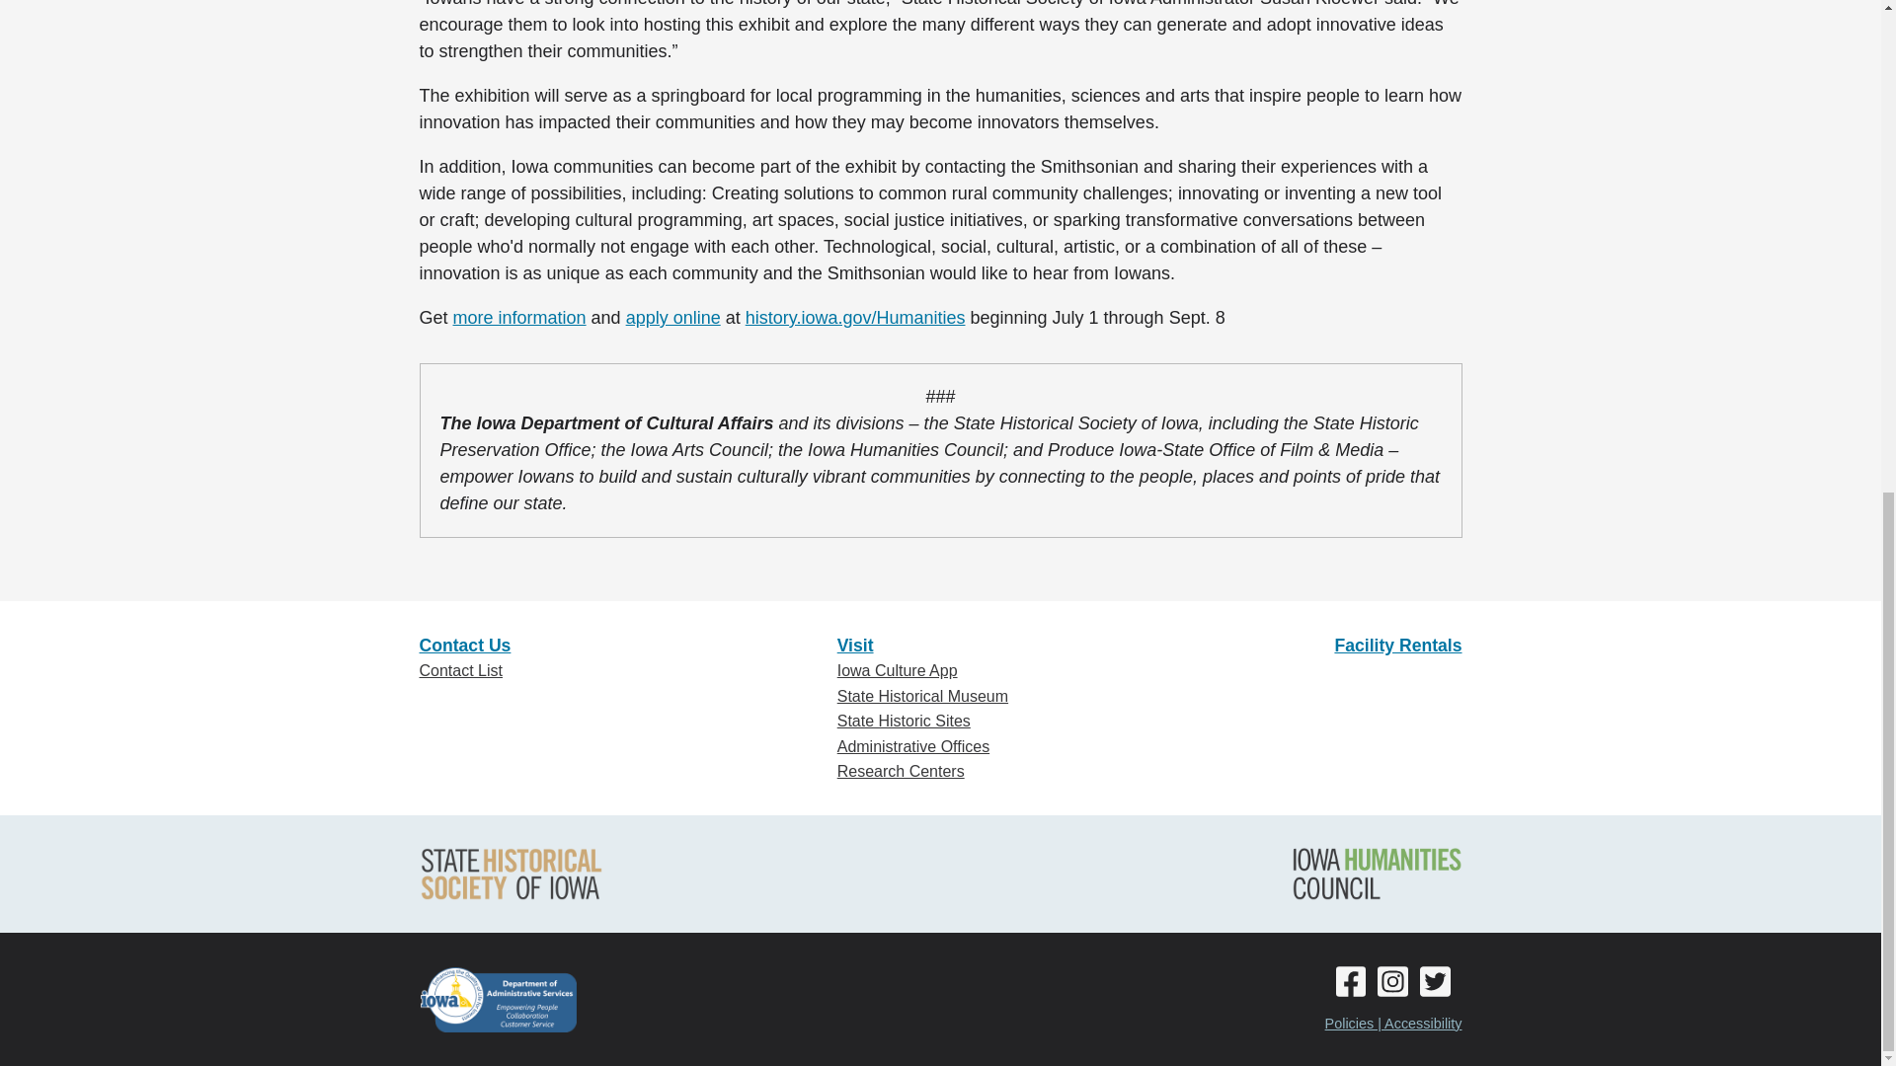  I want to click on State Historic Sites, so click(905, 721).